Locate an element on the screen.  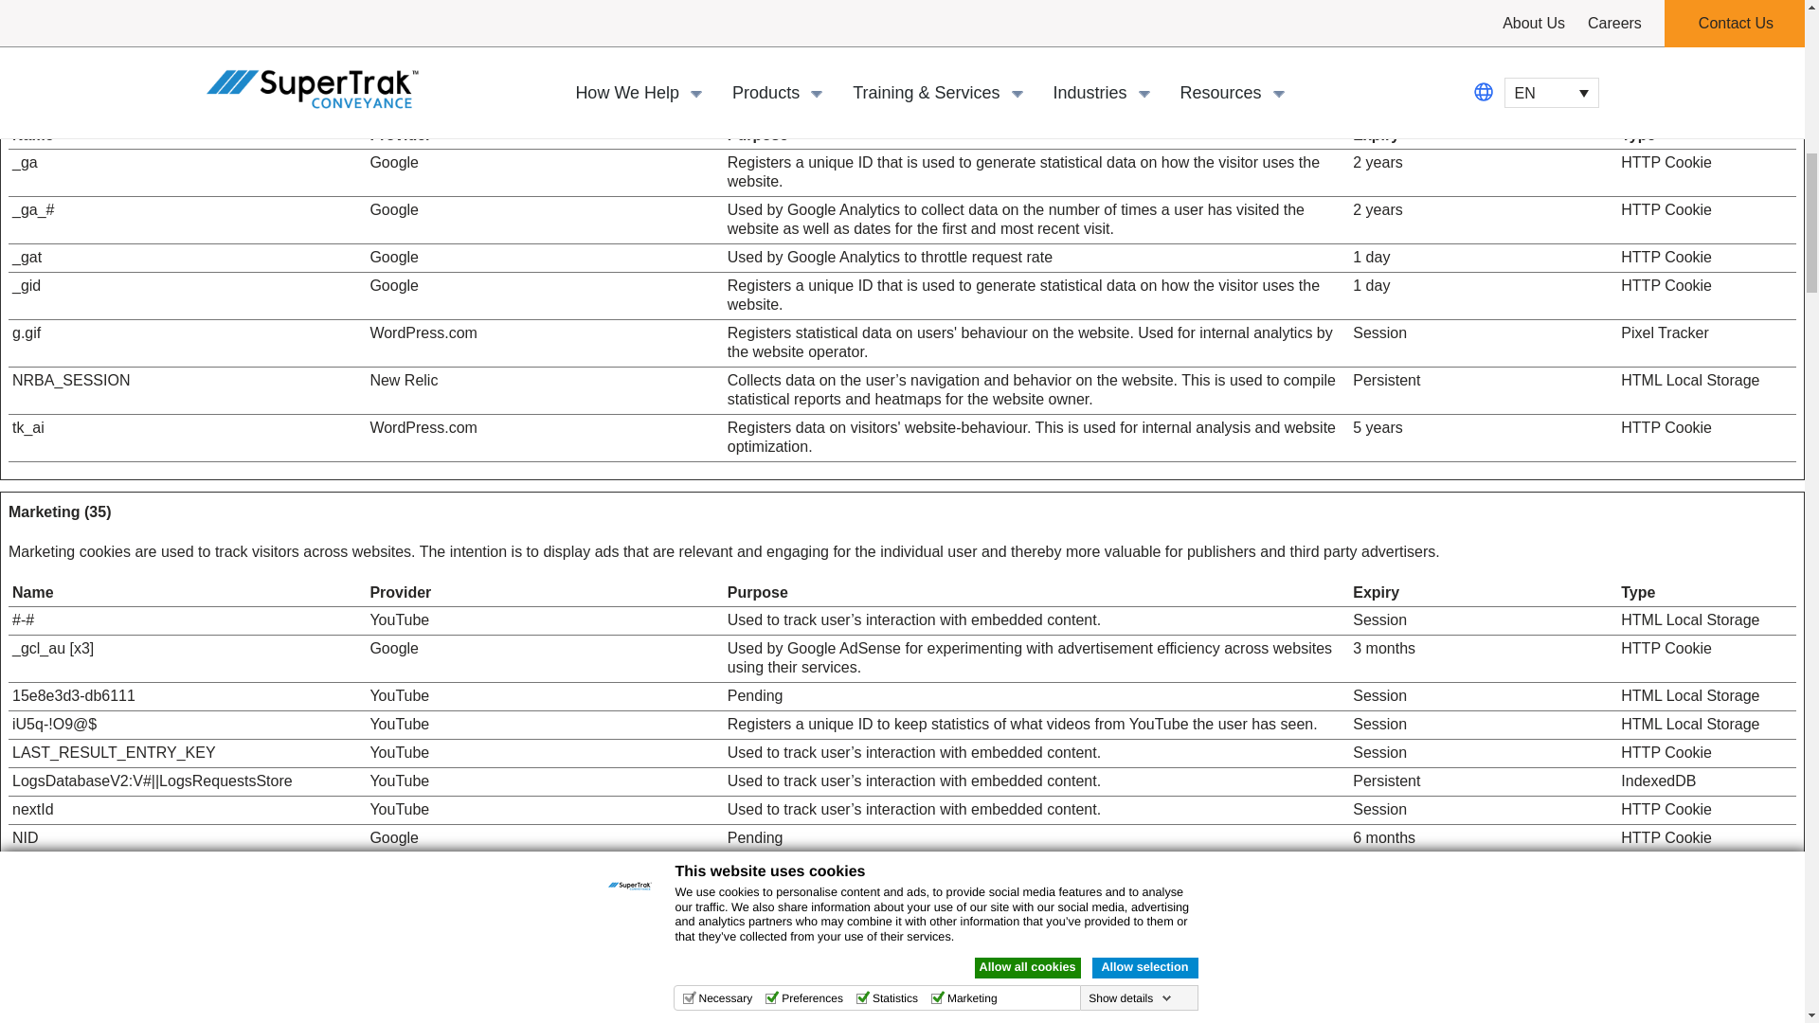
YouTube's privacy policy is located at coordinates (399, 619).